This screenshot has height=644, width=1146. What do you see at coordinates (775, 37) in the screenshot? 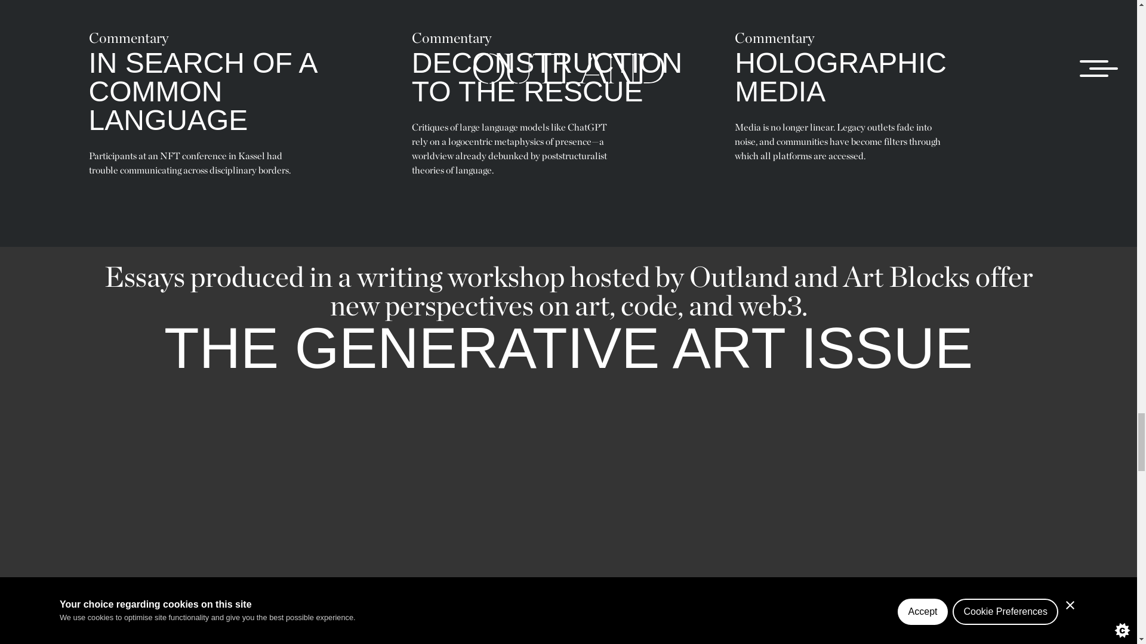
I see `Commentary` at bounding box center [775, 37].